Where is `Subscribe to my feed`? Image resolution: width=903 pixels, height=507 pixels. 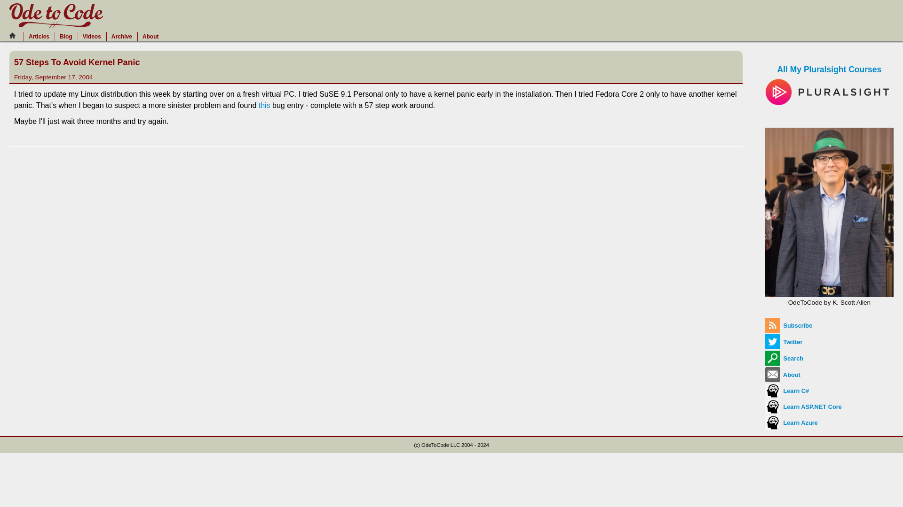
Subscribe to my feed is located at coordinates (788, 325).